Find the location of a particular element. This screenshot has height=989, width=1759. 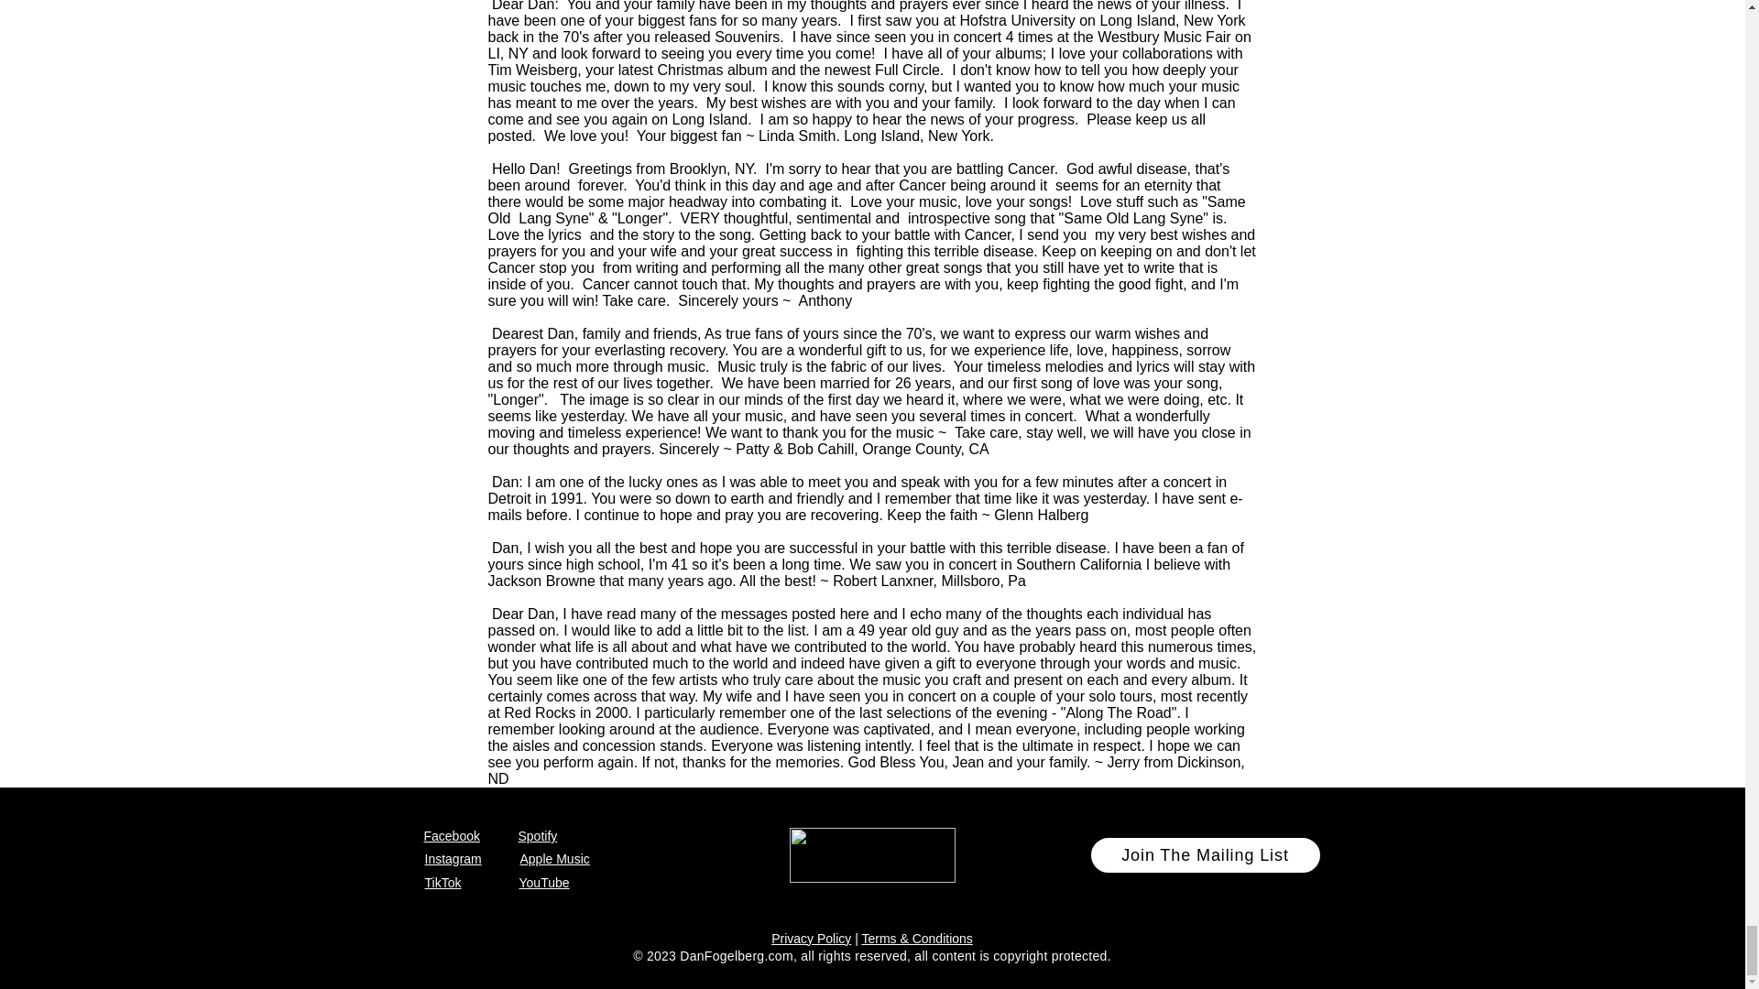

Spotify is located at coordinates (538, 836).